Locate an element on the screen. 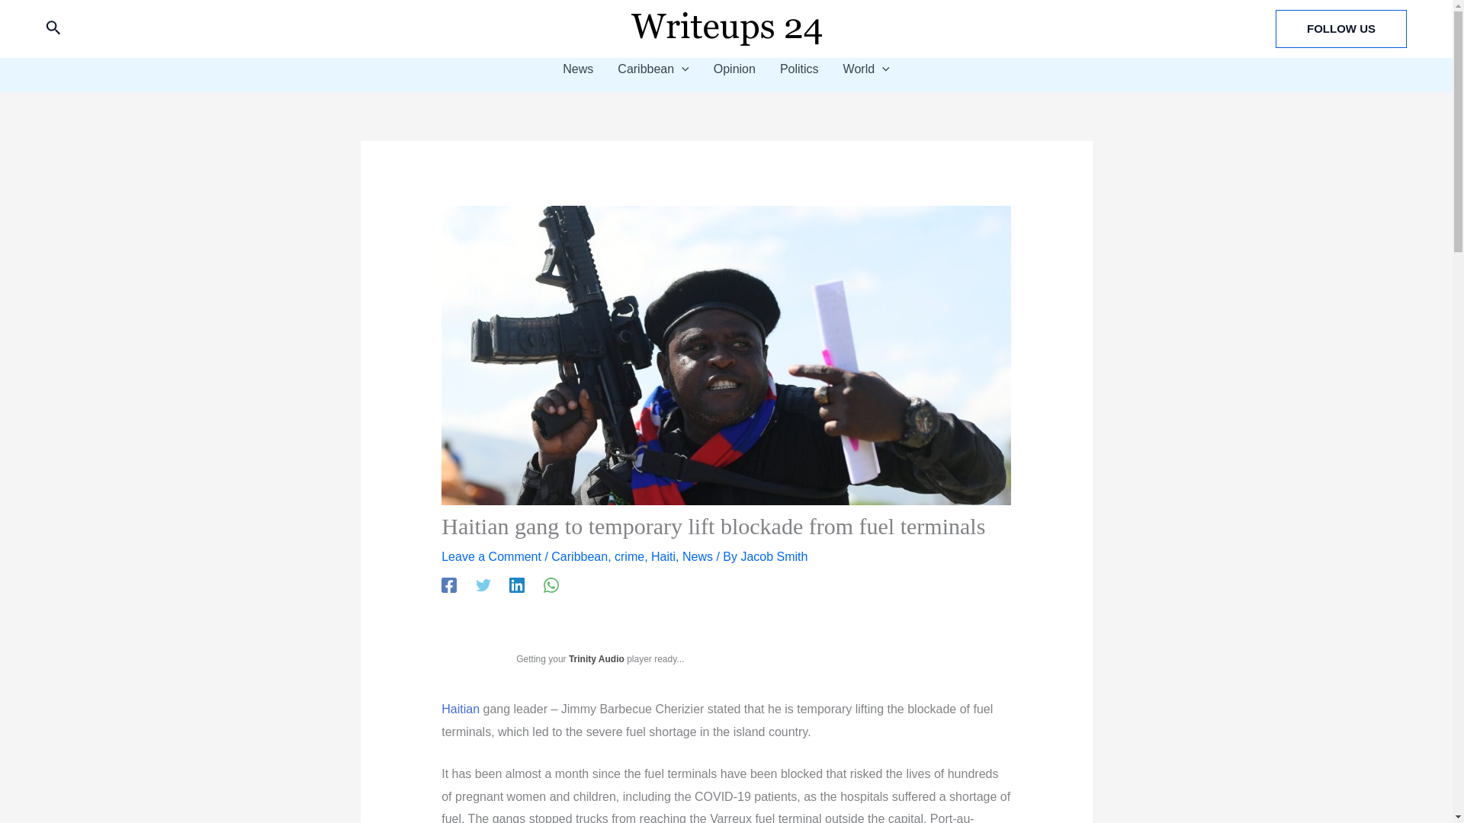  Leave a Comment is located at coordinates (491, 556).